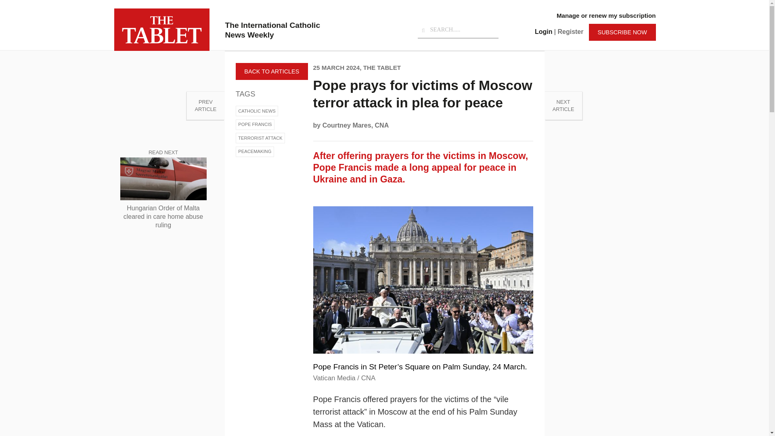 The width and height of the screenshot is (775, 436). What do you see at coordinates (271, 71) in the screenshot?
I see `BACK TO ARTICLES` at bounding box center [271, 71].